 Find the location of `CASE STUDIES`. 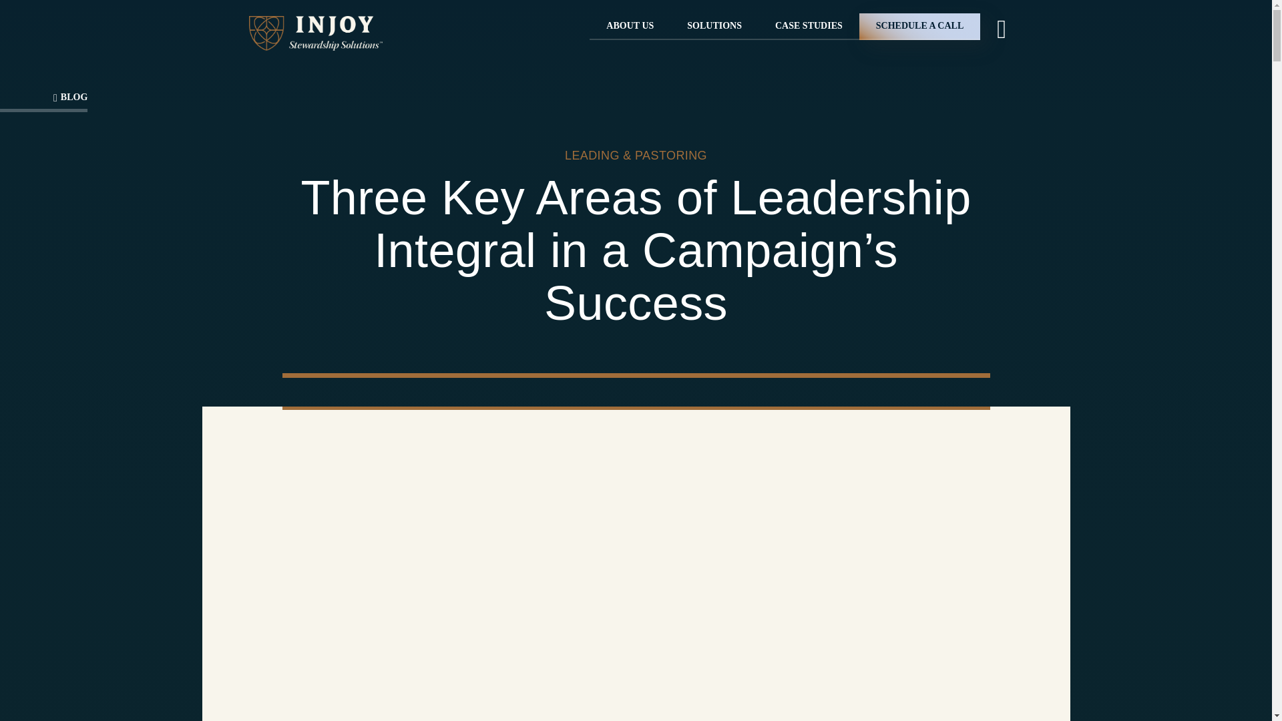

CASE STUDIES is located at coordinates (809, 27).